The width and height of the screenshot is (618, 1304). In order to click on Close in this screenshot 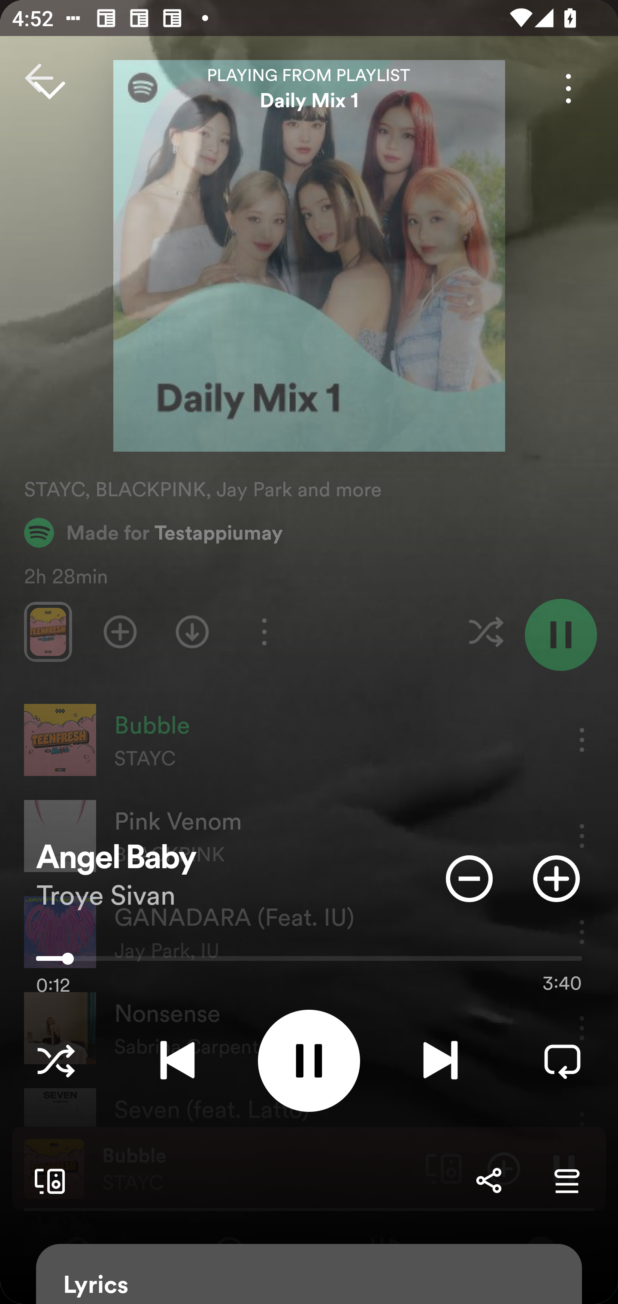, I will do `click(49, 88)`.